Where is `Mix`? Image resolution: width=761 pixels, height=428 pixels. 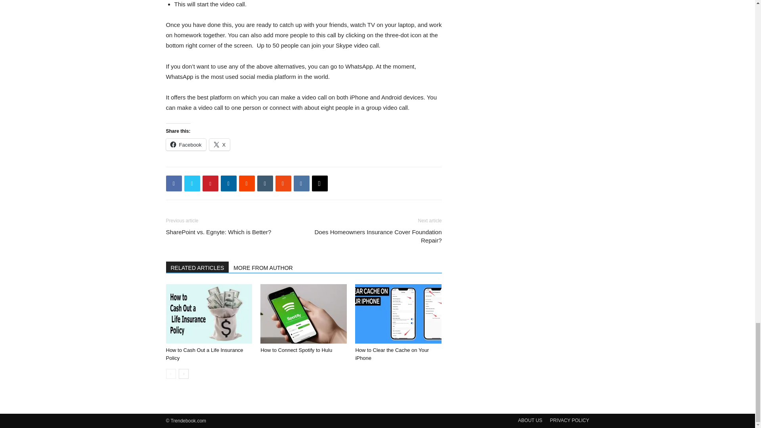 Mix is located at coordinates (283, 183).